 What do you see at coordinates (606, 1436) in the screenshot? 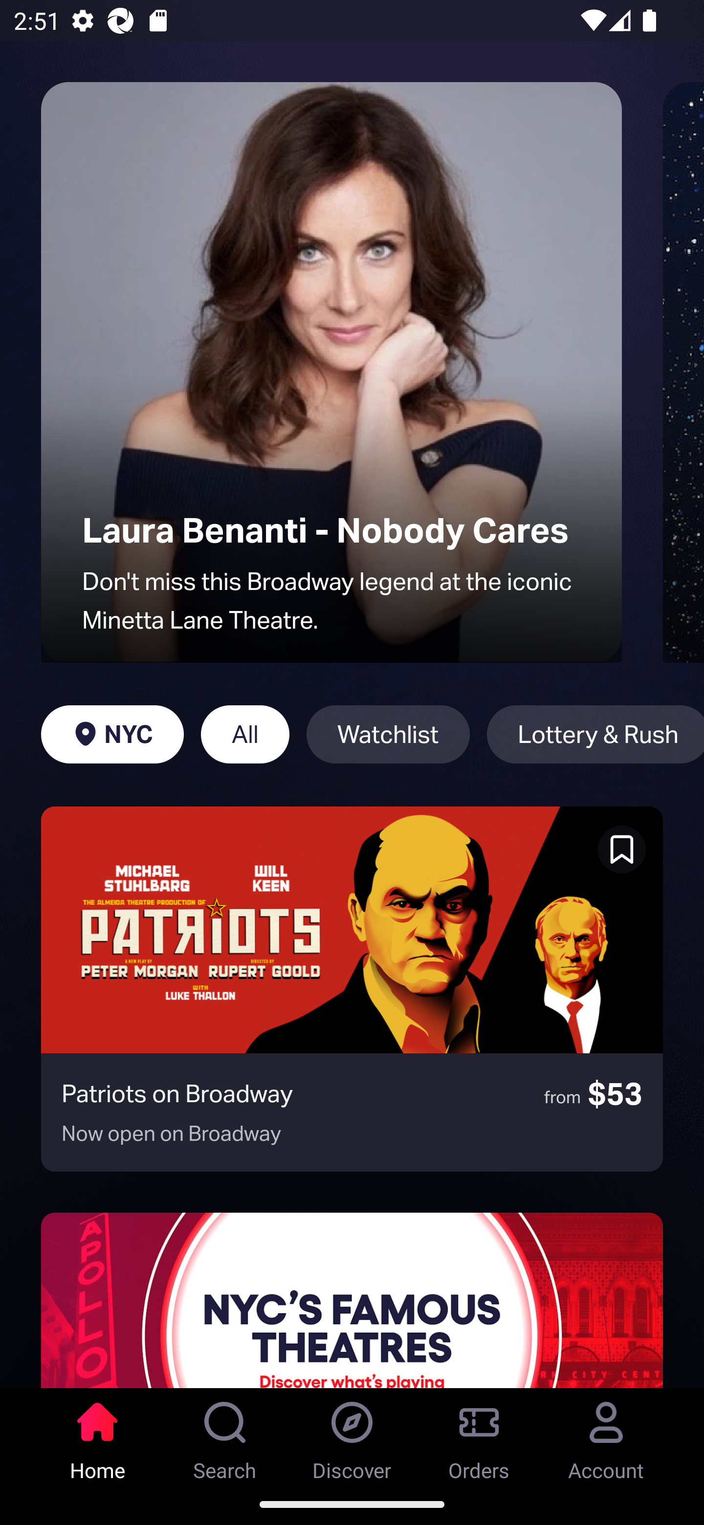
I see `Account` at bounding box center [606, 1436].